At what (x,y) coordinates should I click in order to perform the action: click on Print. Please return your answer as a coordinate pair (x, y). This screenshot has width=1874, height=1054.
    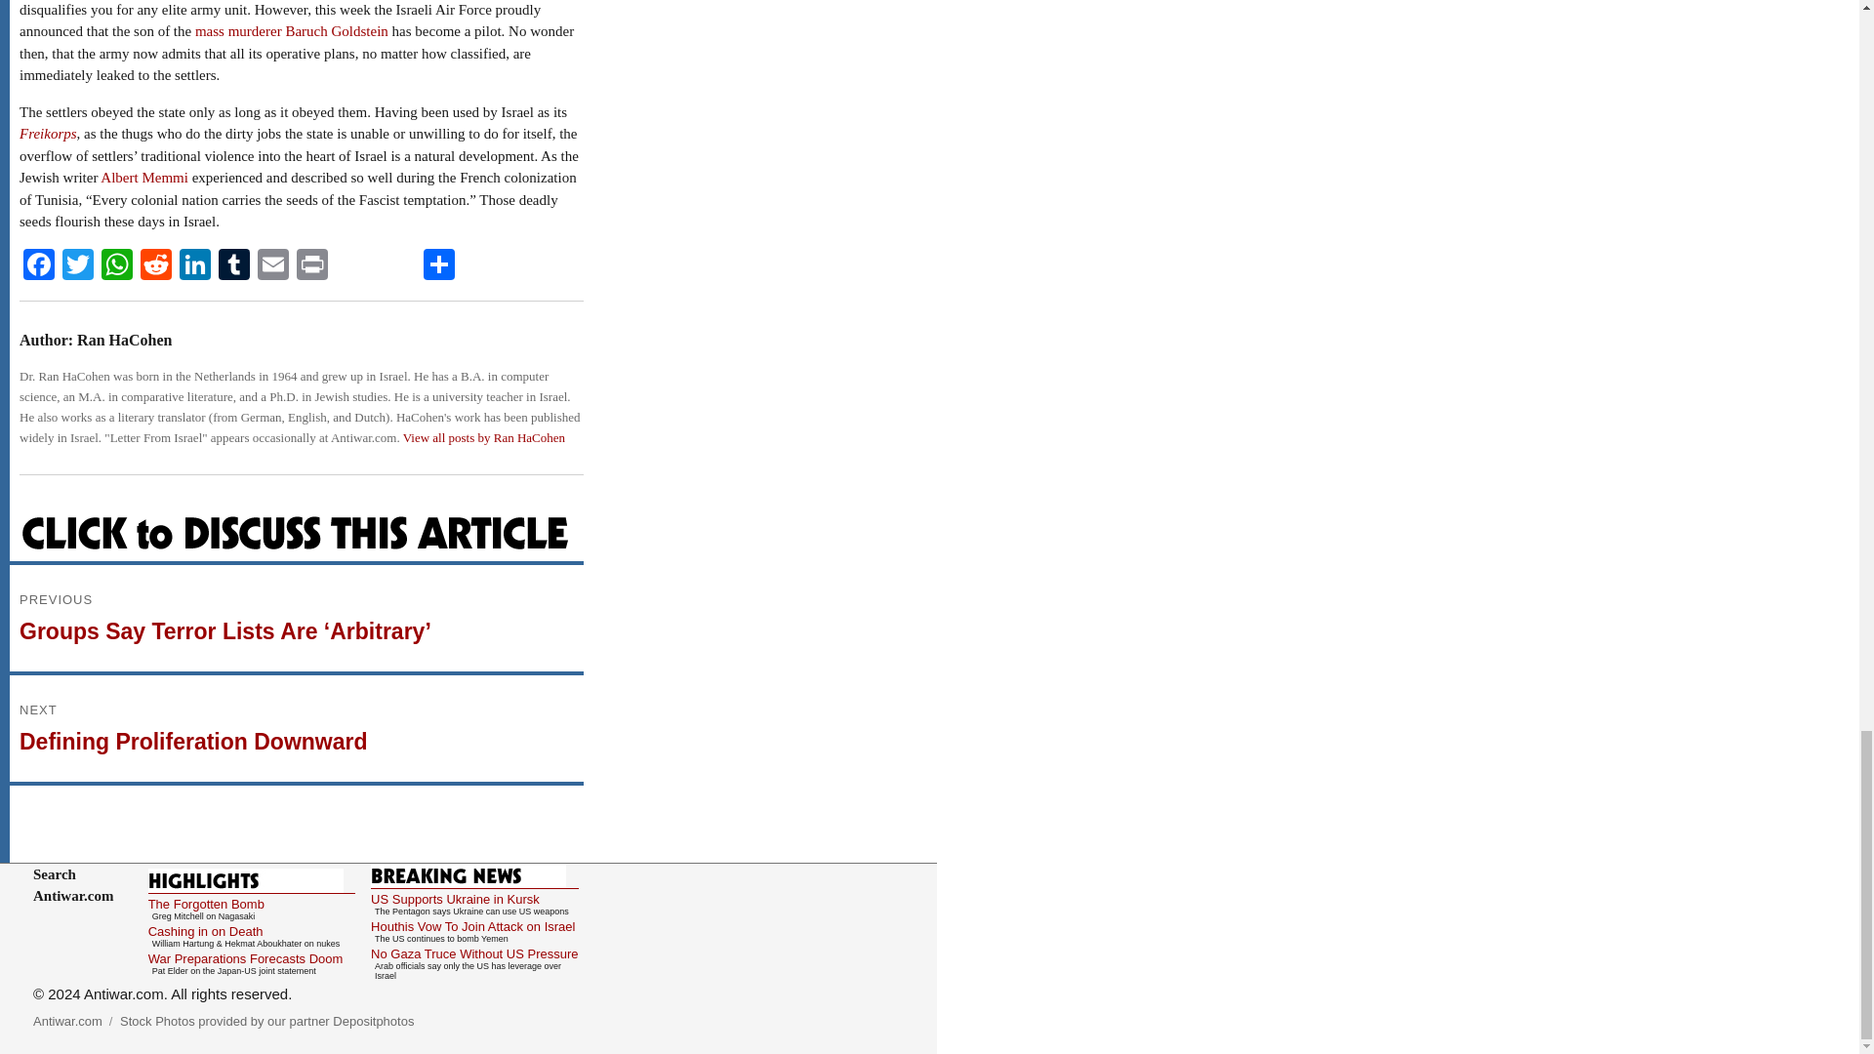
    Looking at the image, I should click on (311, 265).